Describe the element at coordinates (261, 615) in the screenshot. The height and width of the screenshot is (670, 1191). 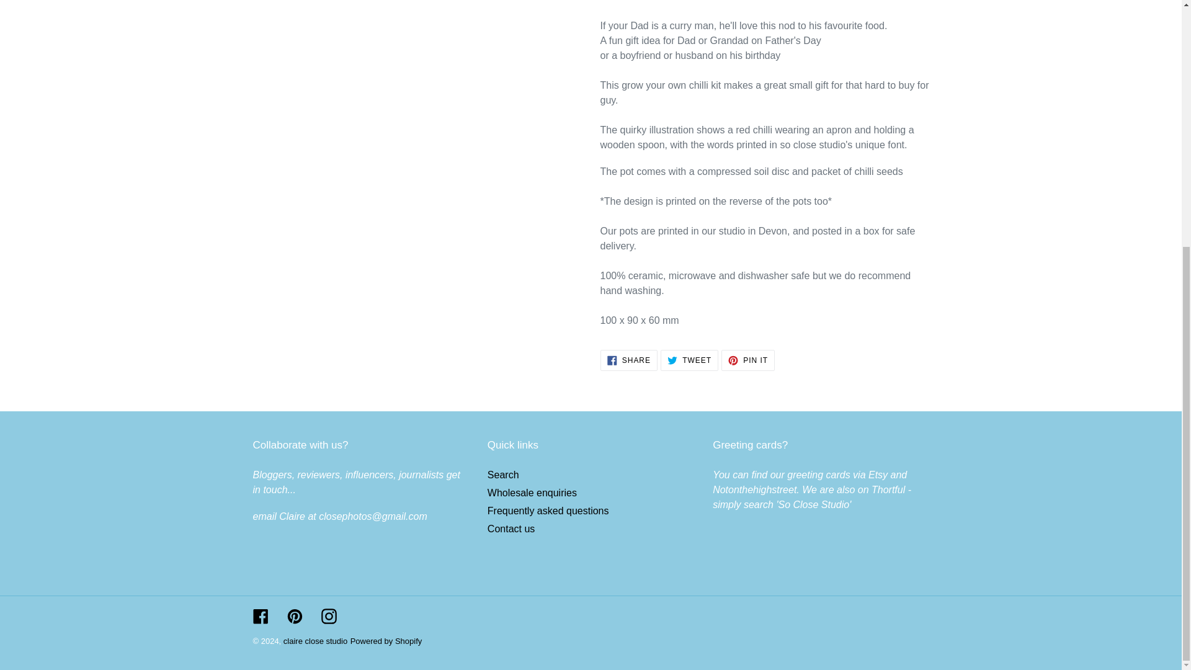
I see `Powered by Shopify` at that location.